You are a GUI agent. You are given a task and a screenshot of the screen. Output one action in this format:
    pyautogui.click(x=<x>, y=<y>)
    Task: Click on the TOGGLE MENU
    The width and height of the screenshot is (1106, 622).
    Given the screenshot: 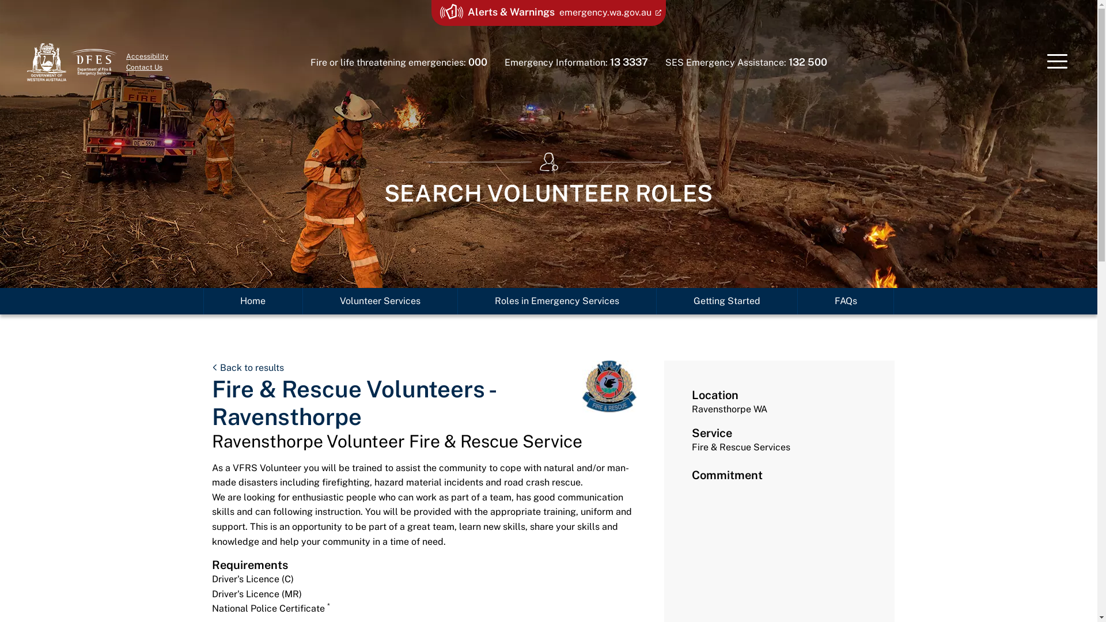 What is the action you would take?
    pyautogui.click(x=1058, y=62)
    